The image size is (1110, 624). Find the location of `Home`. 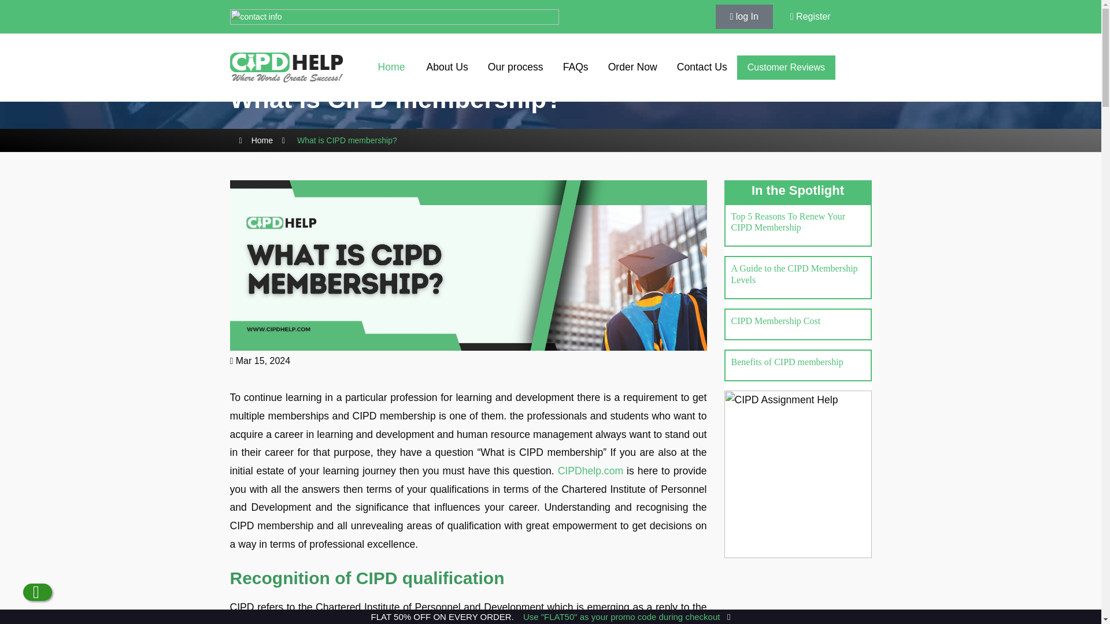

Home is located at coordinates (391, 68).